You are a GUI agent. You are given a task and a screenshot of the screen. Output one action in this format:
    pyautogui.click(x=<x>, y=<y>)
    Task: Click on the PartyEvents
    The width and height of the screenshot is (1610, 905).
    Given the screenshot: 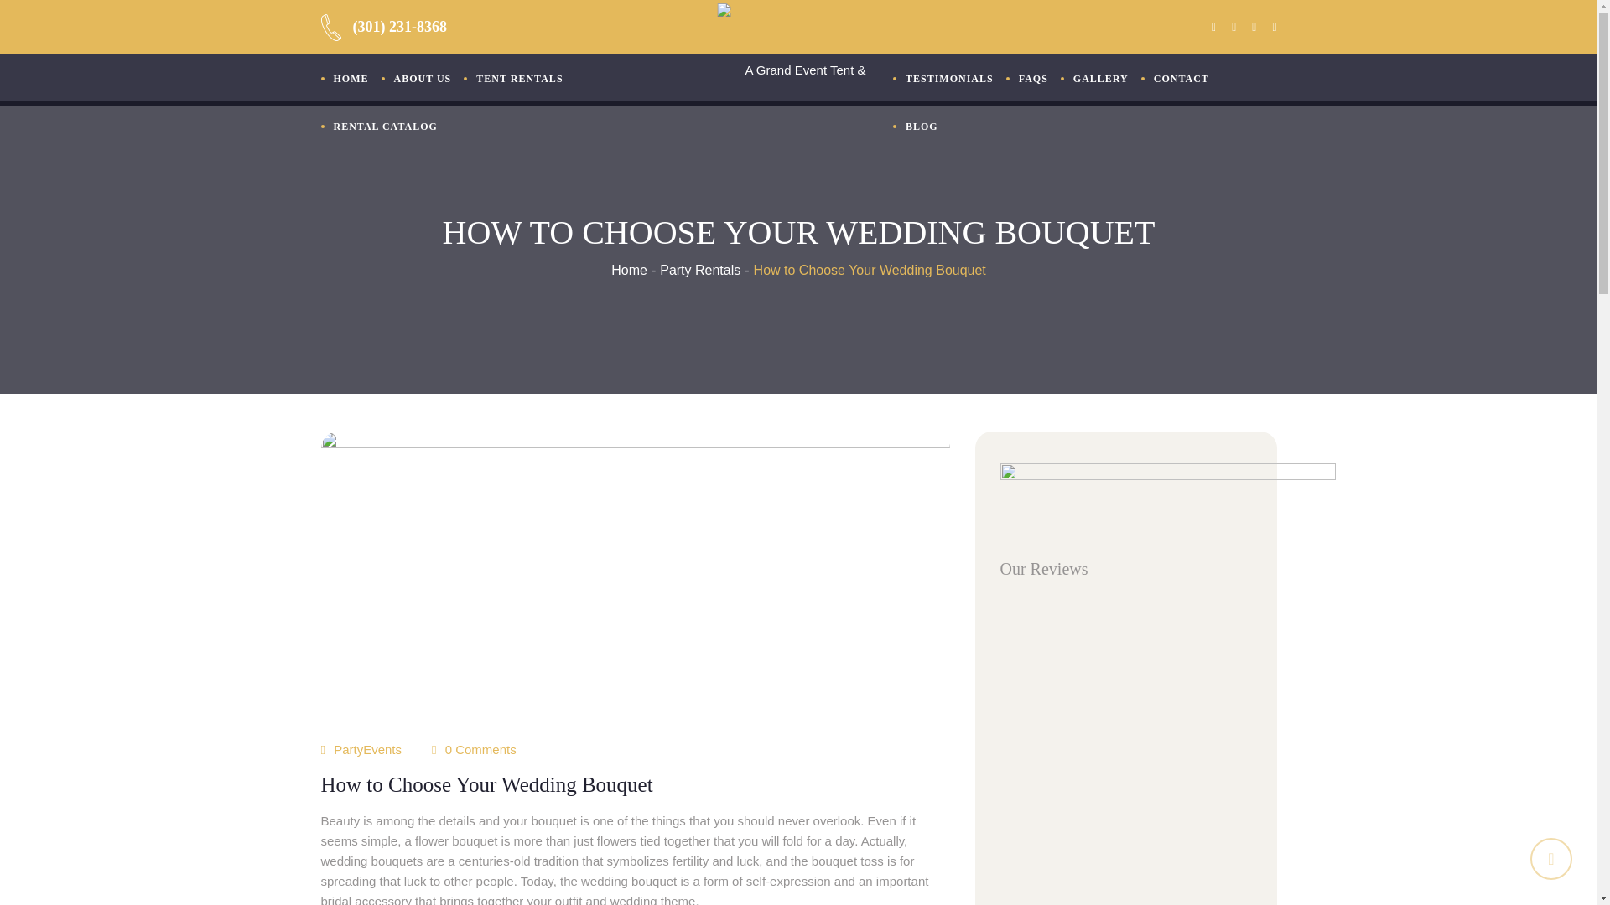 What is the action you would take?
    pyautogui.click(x=367, y=749)
    